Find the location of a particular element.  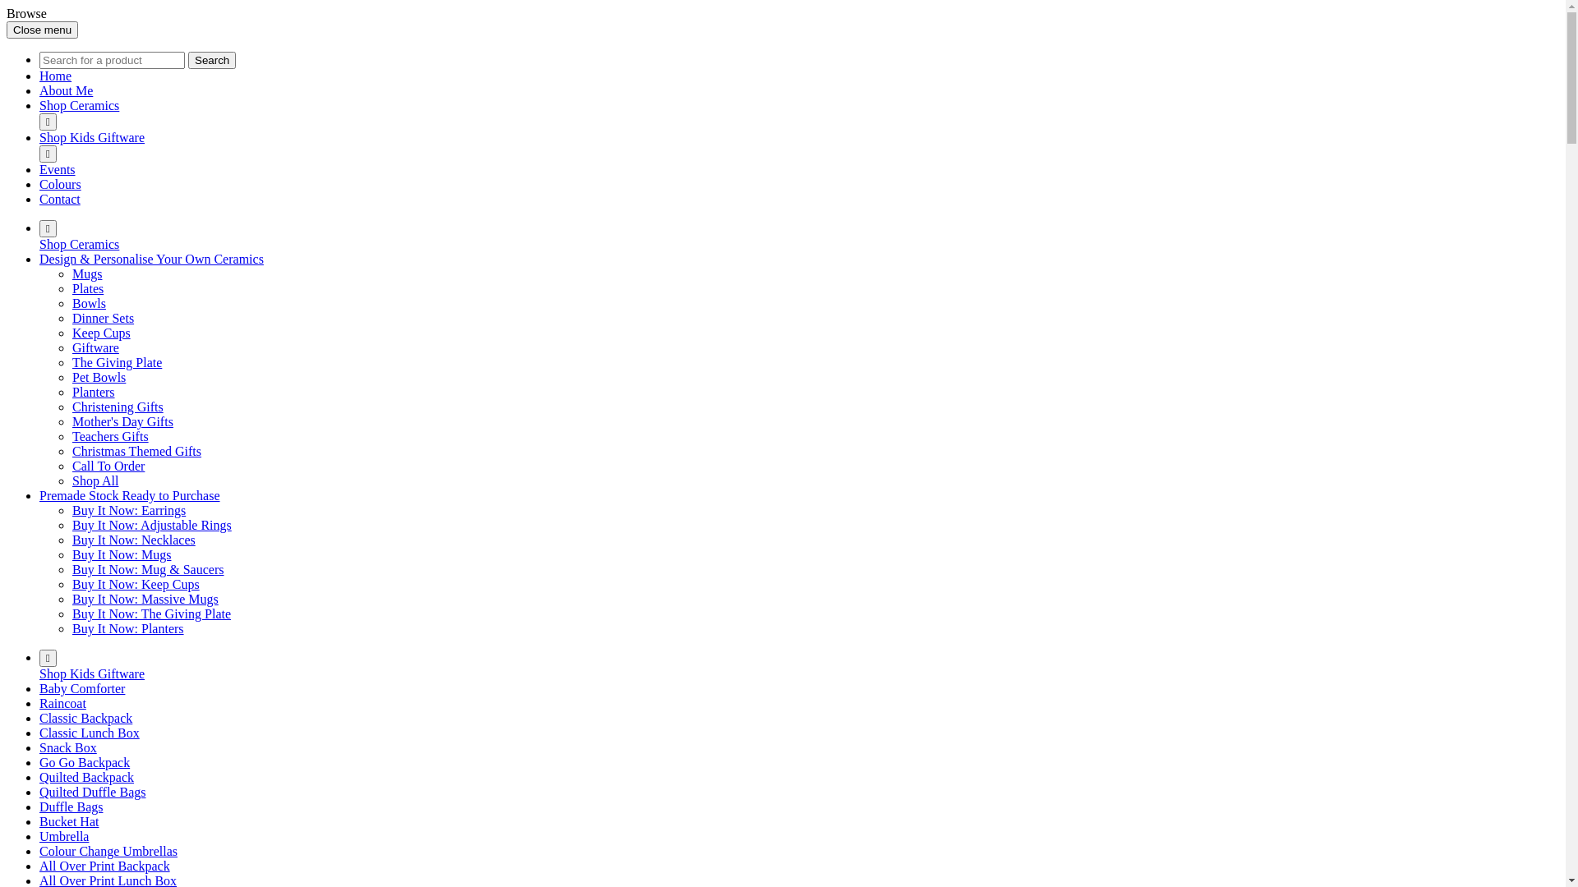

Contact is located at coordinates (60, 199).